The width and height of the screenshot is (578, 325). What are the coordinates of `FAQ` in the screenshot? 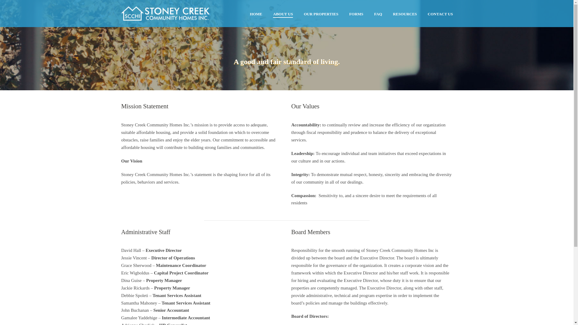 It's located at (378, 14).